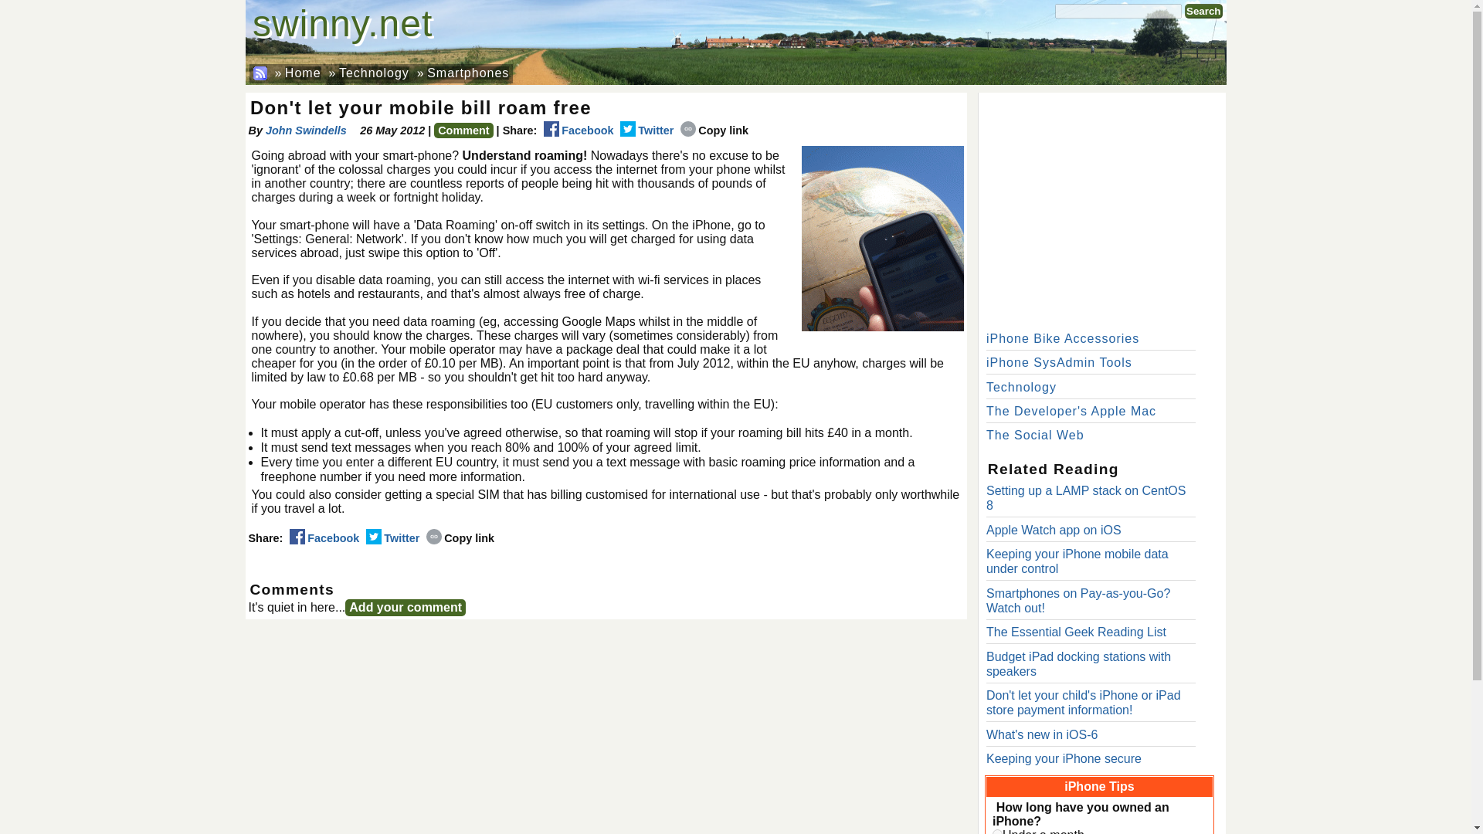 The height and width of the screenshot is (834, 1483). What do you see at coordinates (1086, 498) in the screenshot?
I see `Setting up a LAMP stack on CentOS 8` at bounding box center [1086, 498].